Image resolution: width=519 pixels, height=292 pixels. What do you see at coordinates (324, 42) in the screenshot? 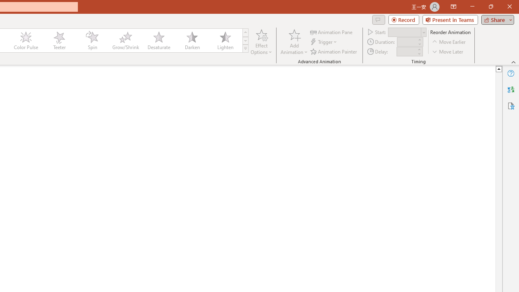
I see `Trigger` at bounding box center [324, 42].